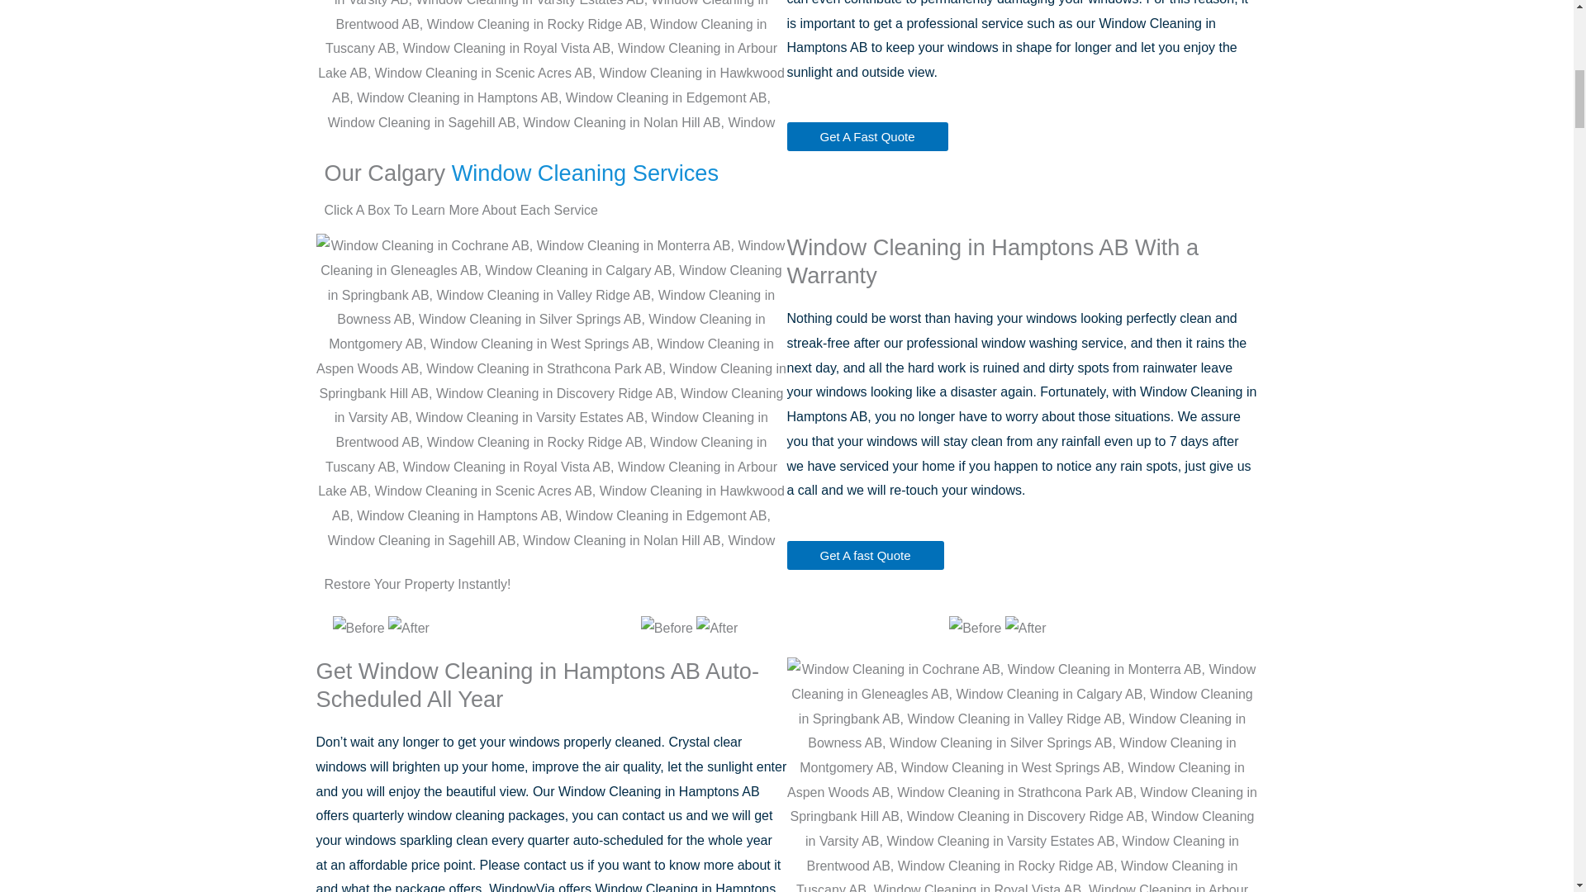 The image size is (1586, 892). I want to click on professional service, so click(964, 23).